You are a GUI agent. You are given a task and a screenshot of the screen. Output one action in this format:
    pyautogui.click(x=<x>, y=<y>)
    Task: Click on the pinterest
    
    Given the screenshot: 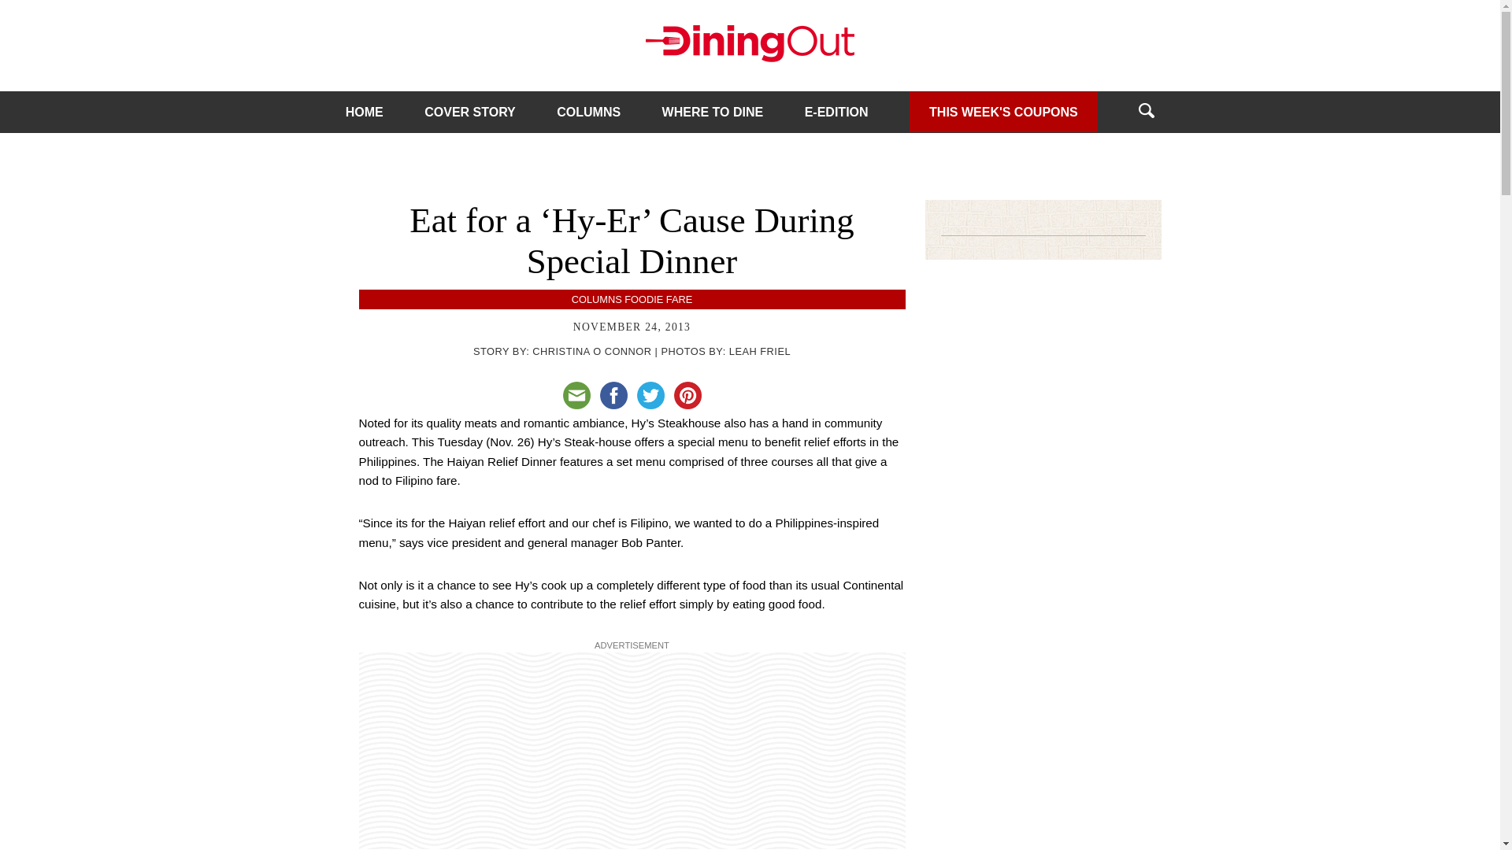 What is the action you would take?
    pyautogui.click(x=687, y=395)
    